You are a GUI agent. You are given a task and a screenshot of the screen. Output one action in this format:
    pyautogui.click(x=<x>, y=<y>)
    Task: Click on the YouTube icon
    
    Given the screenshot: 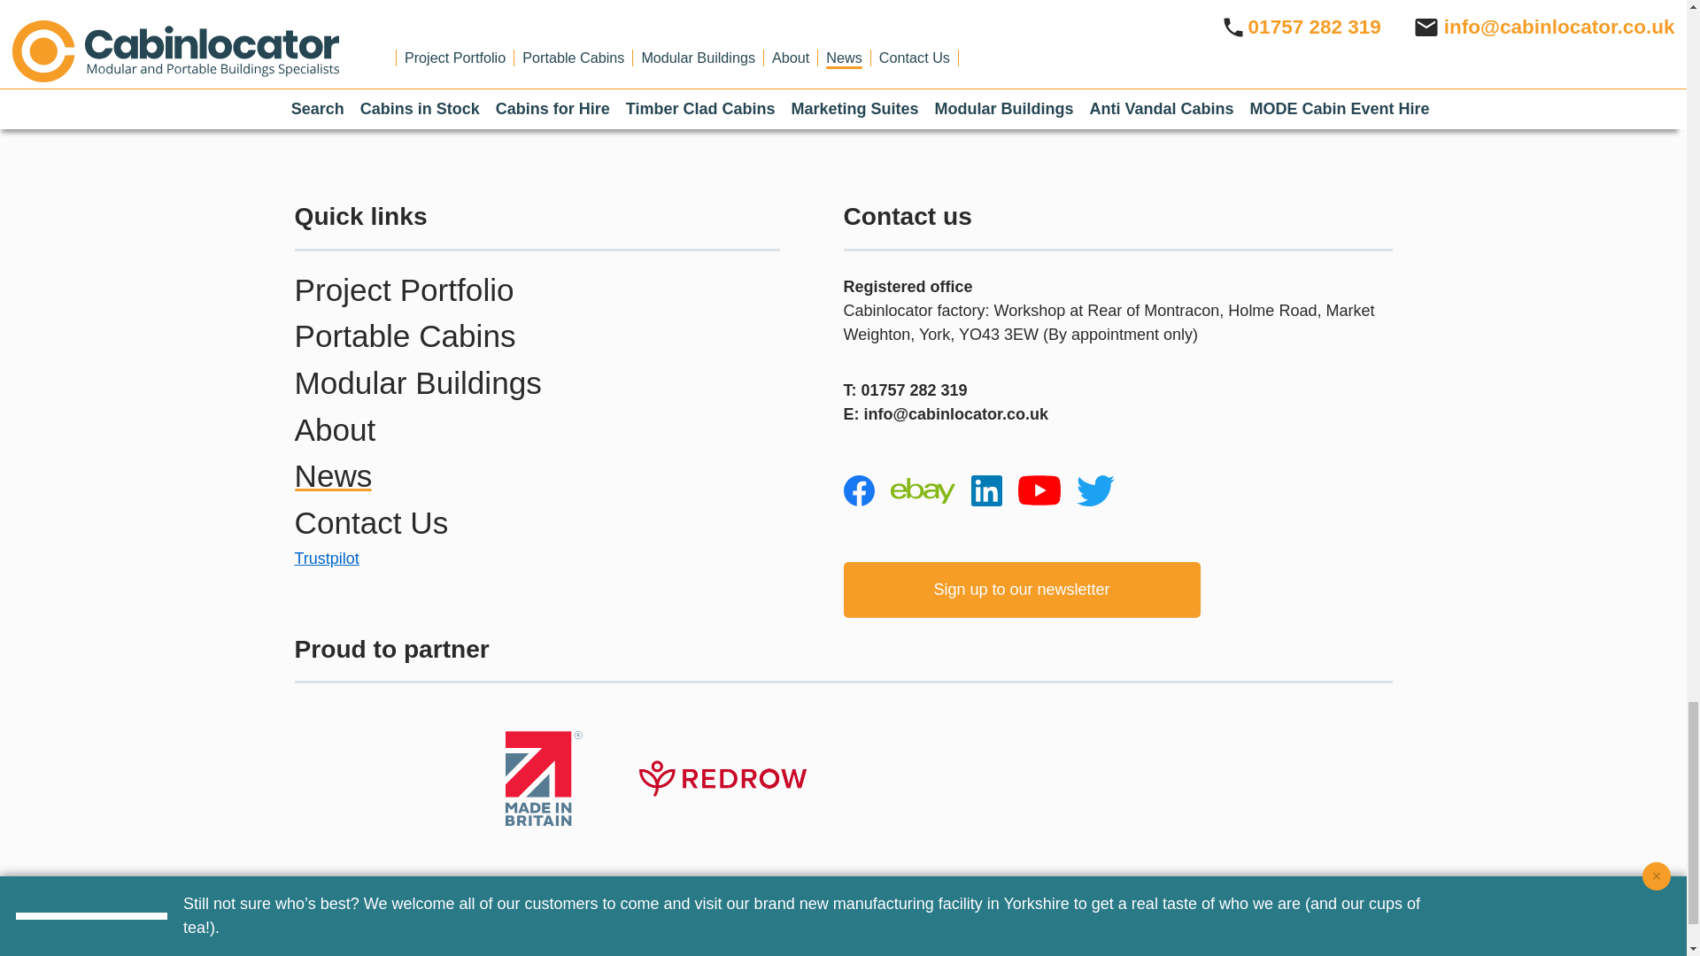 What is the action you would take?
    pyautogui.click(x=1039, y=490)
    